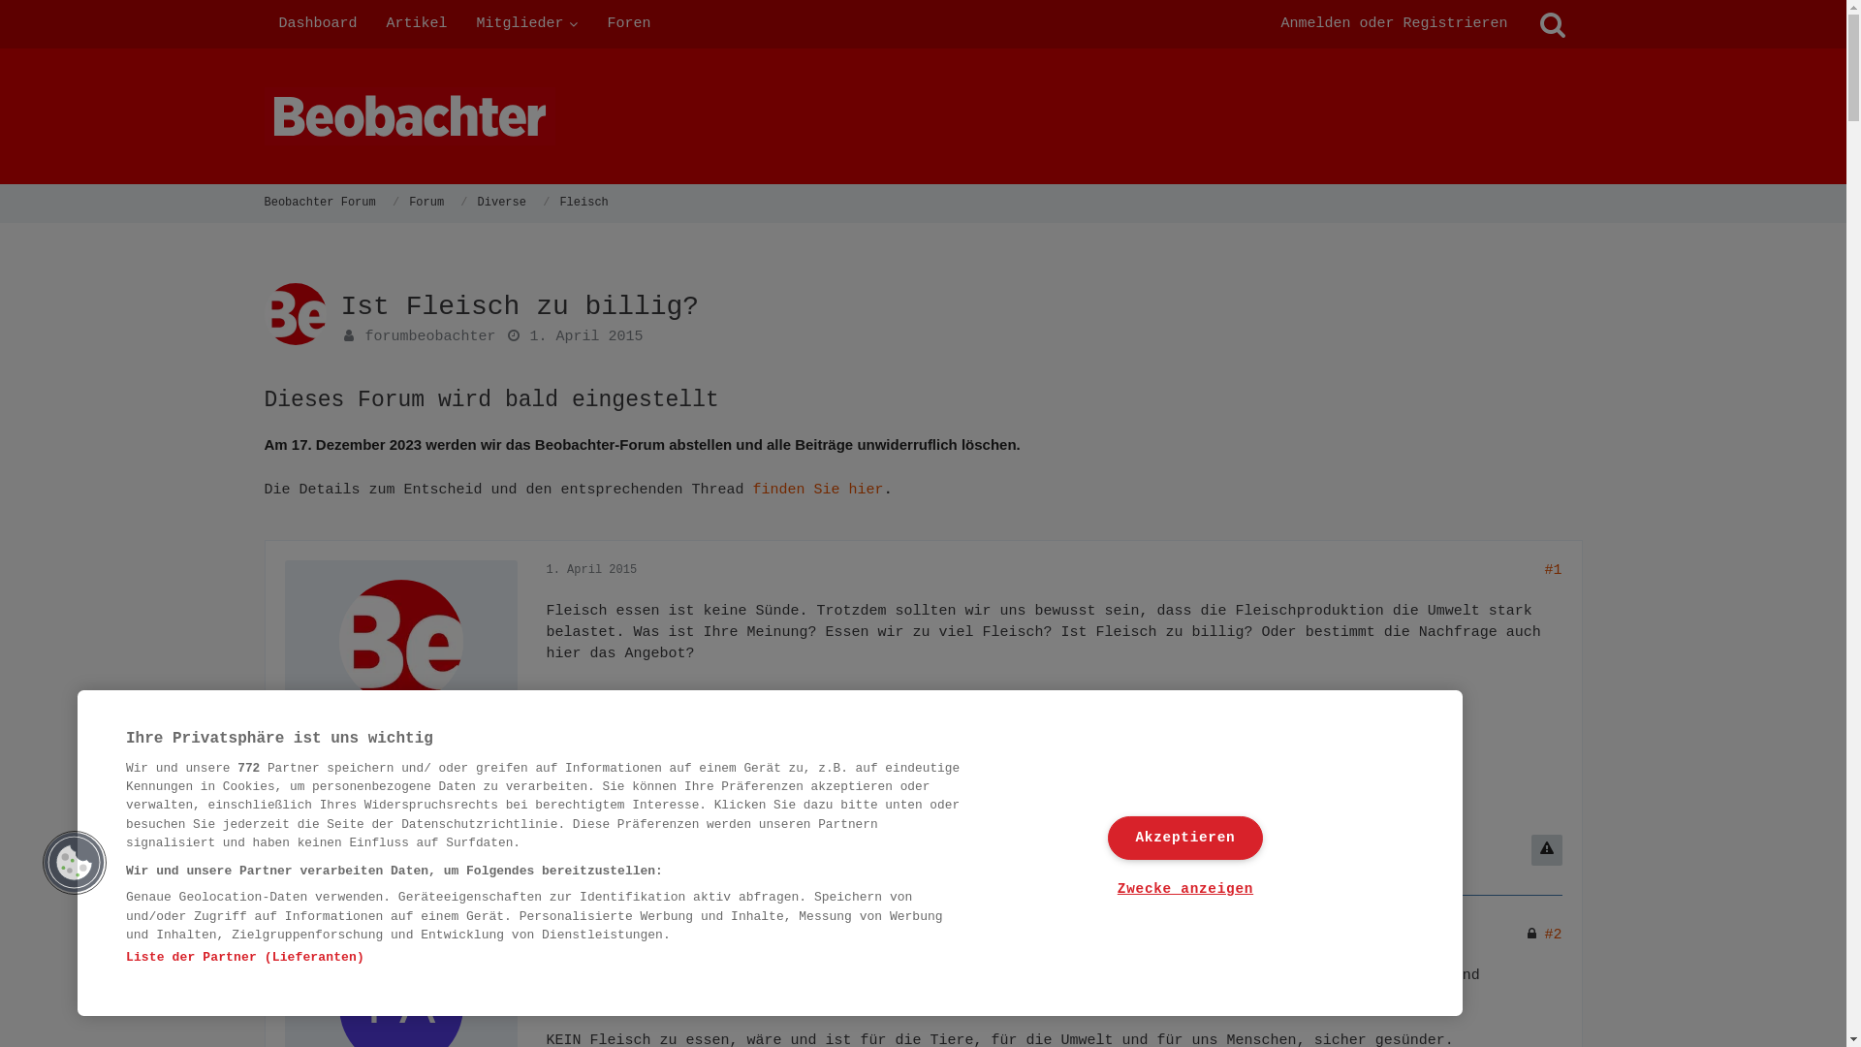  I want to click on #1, so click(1553, 570).